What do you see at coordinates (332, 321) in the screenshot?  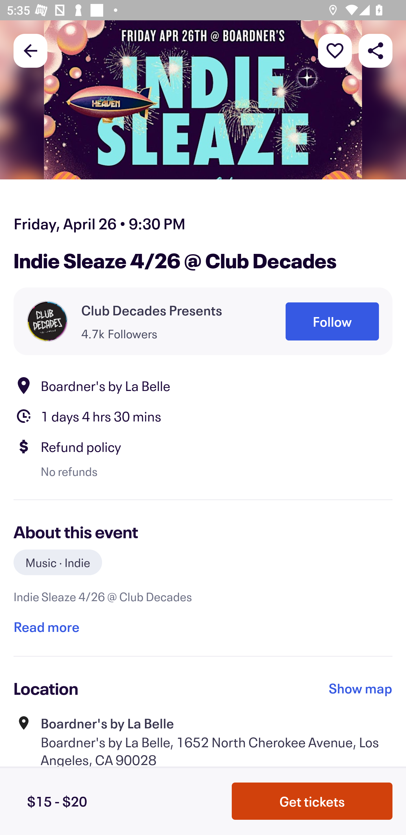 I see `Follow` at bounding box center [332, 321].